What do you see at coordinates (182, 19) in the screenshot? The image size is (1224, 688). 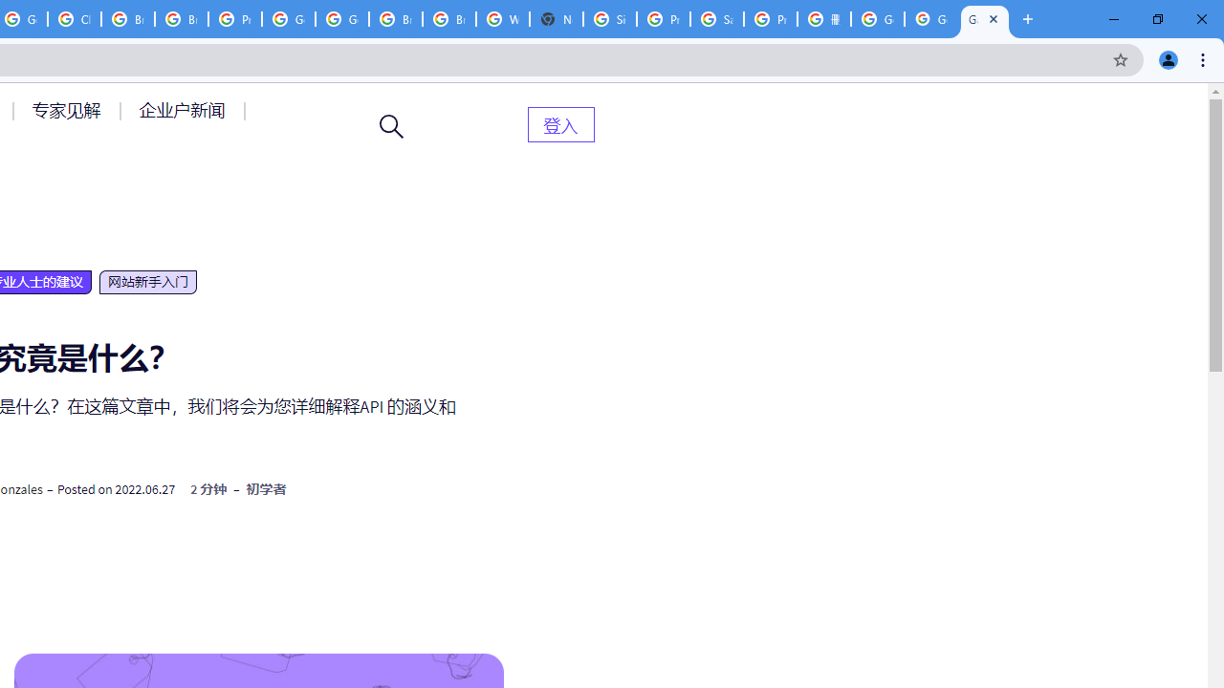 I see `Browse Chrome as a guest - Computer - Google Chrome Help` at bounding box center [182, 19].